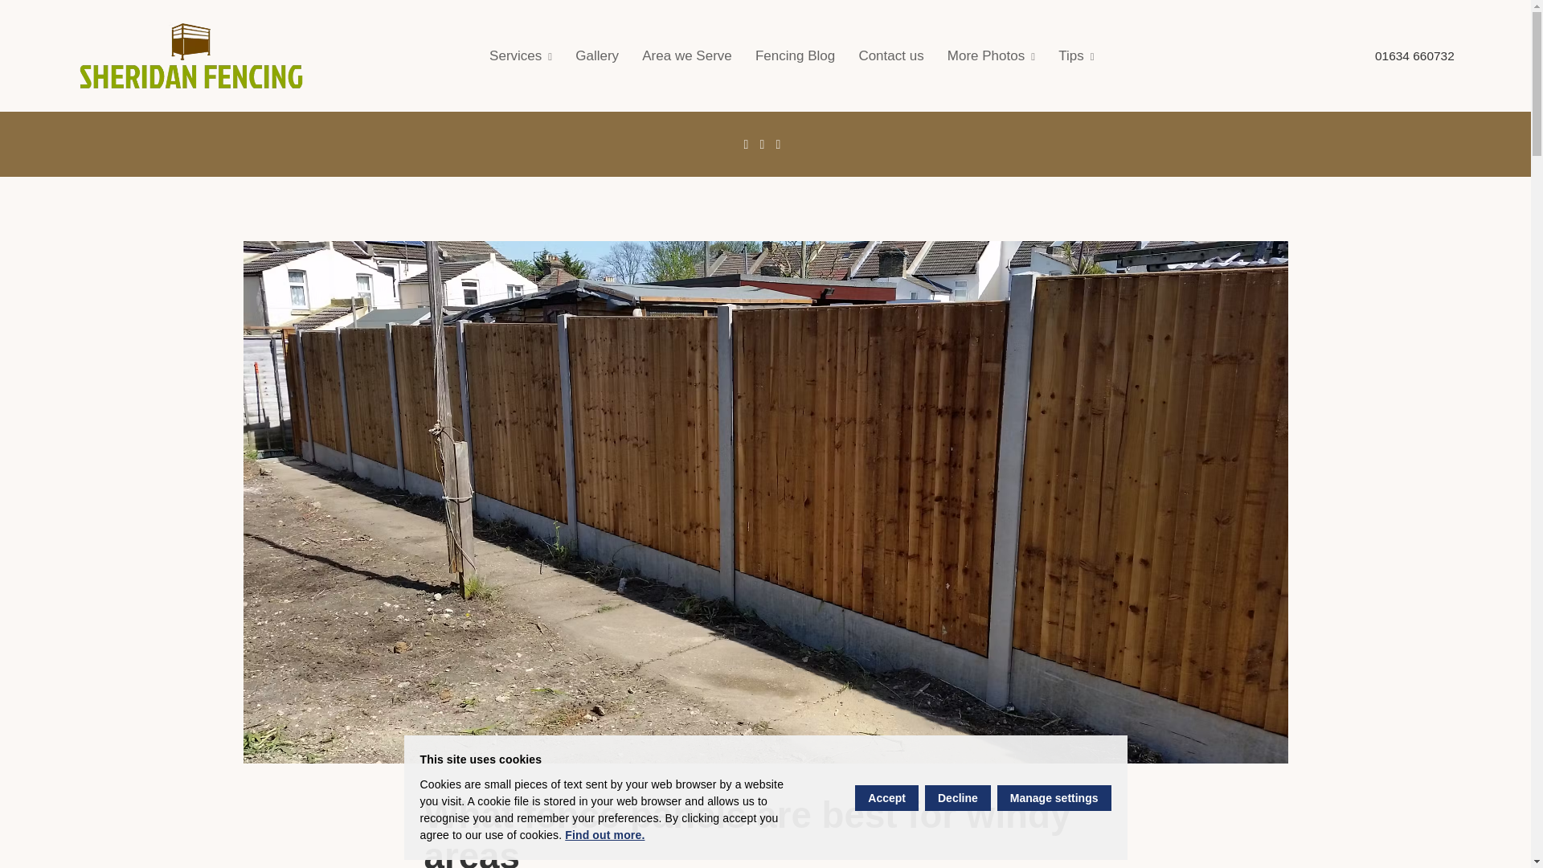 This screenshot has height=868, width=1543. I want to click on Contact us, so click(890, 55).